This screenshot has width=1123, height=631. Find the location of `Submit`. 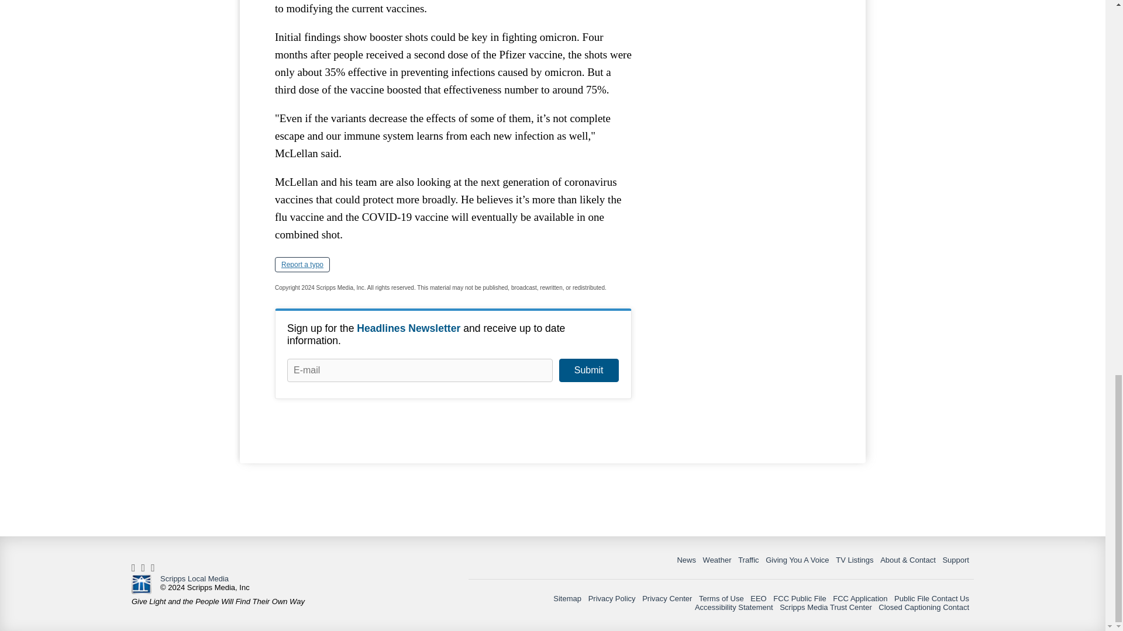

Submit is located at coordinates (588, 370).